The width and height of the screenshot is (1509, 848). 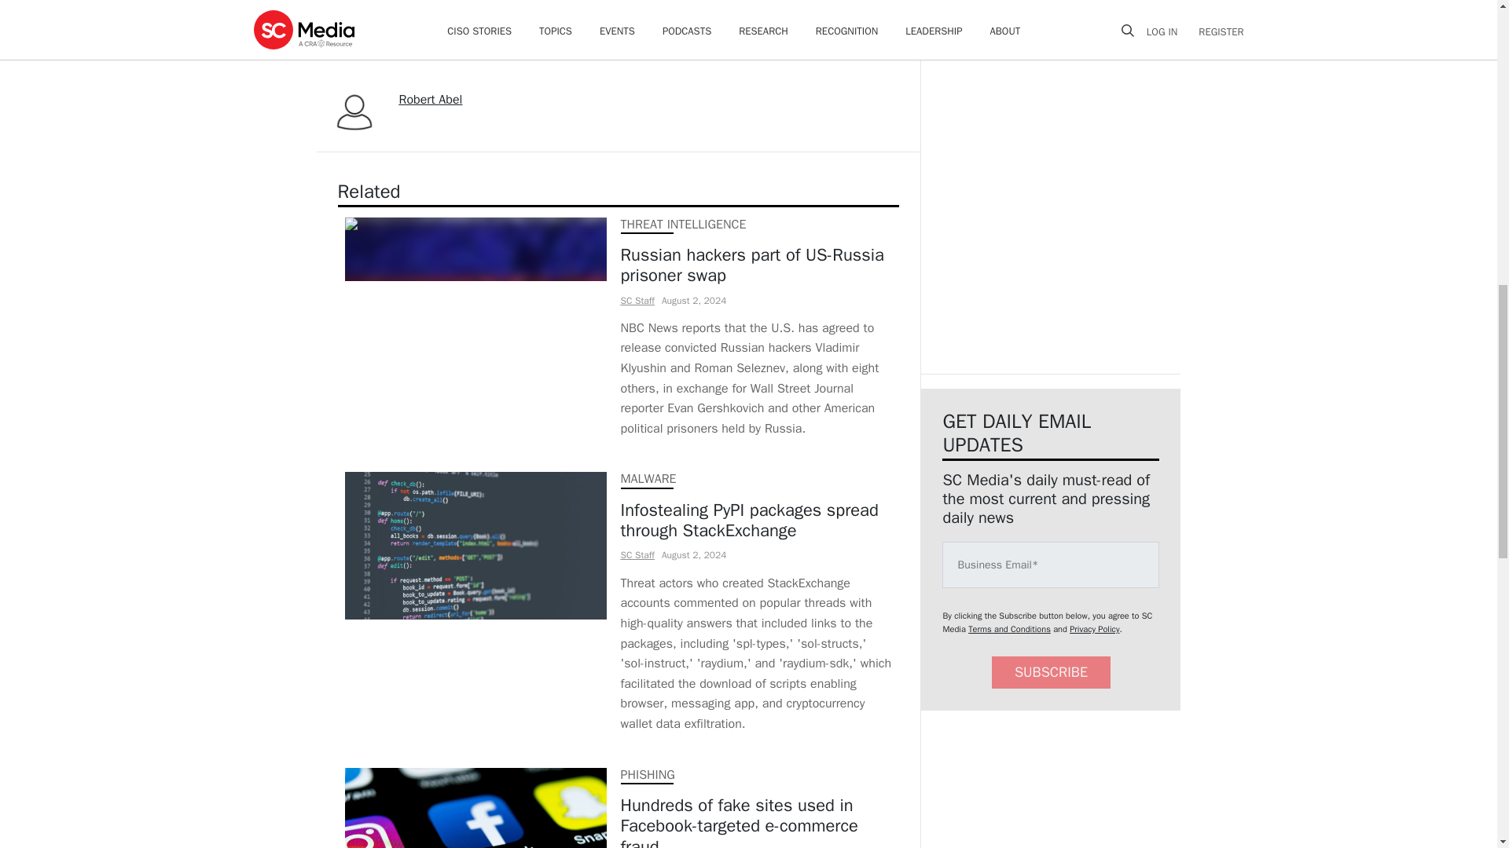 What do you see at coordinates (756, 265) in the screenshot?
I see `Russian hackers part of US-Russia prisoner swap` at bounding box center [756, 265].